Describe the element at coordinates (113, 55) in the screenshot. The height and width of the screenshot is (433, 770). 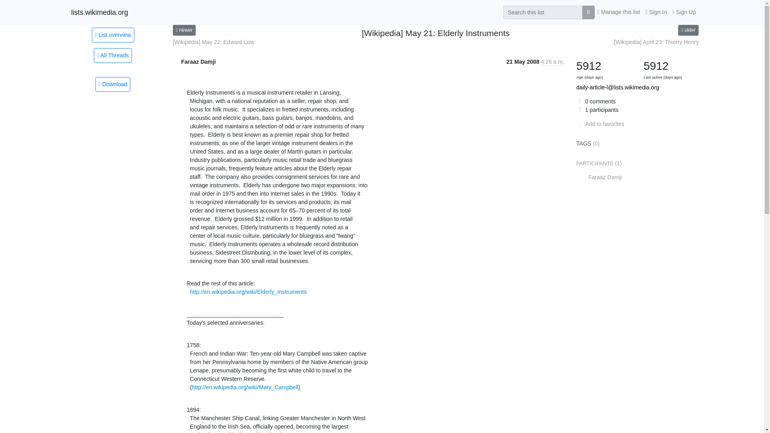
I see `All Threads` at that location.